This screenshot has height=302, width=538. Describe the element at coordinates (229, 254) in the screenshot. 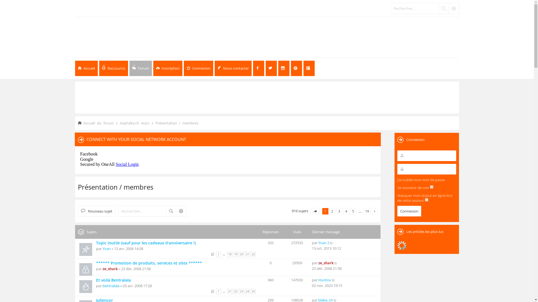

I see `18` at that location.